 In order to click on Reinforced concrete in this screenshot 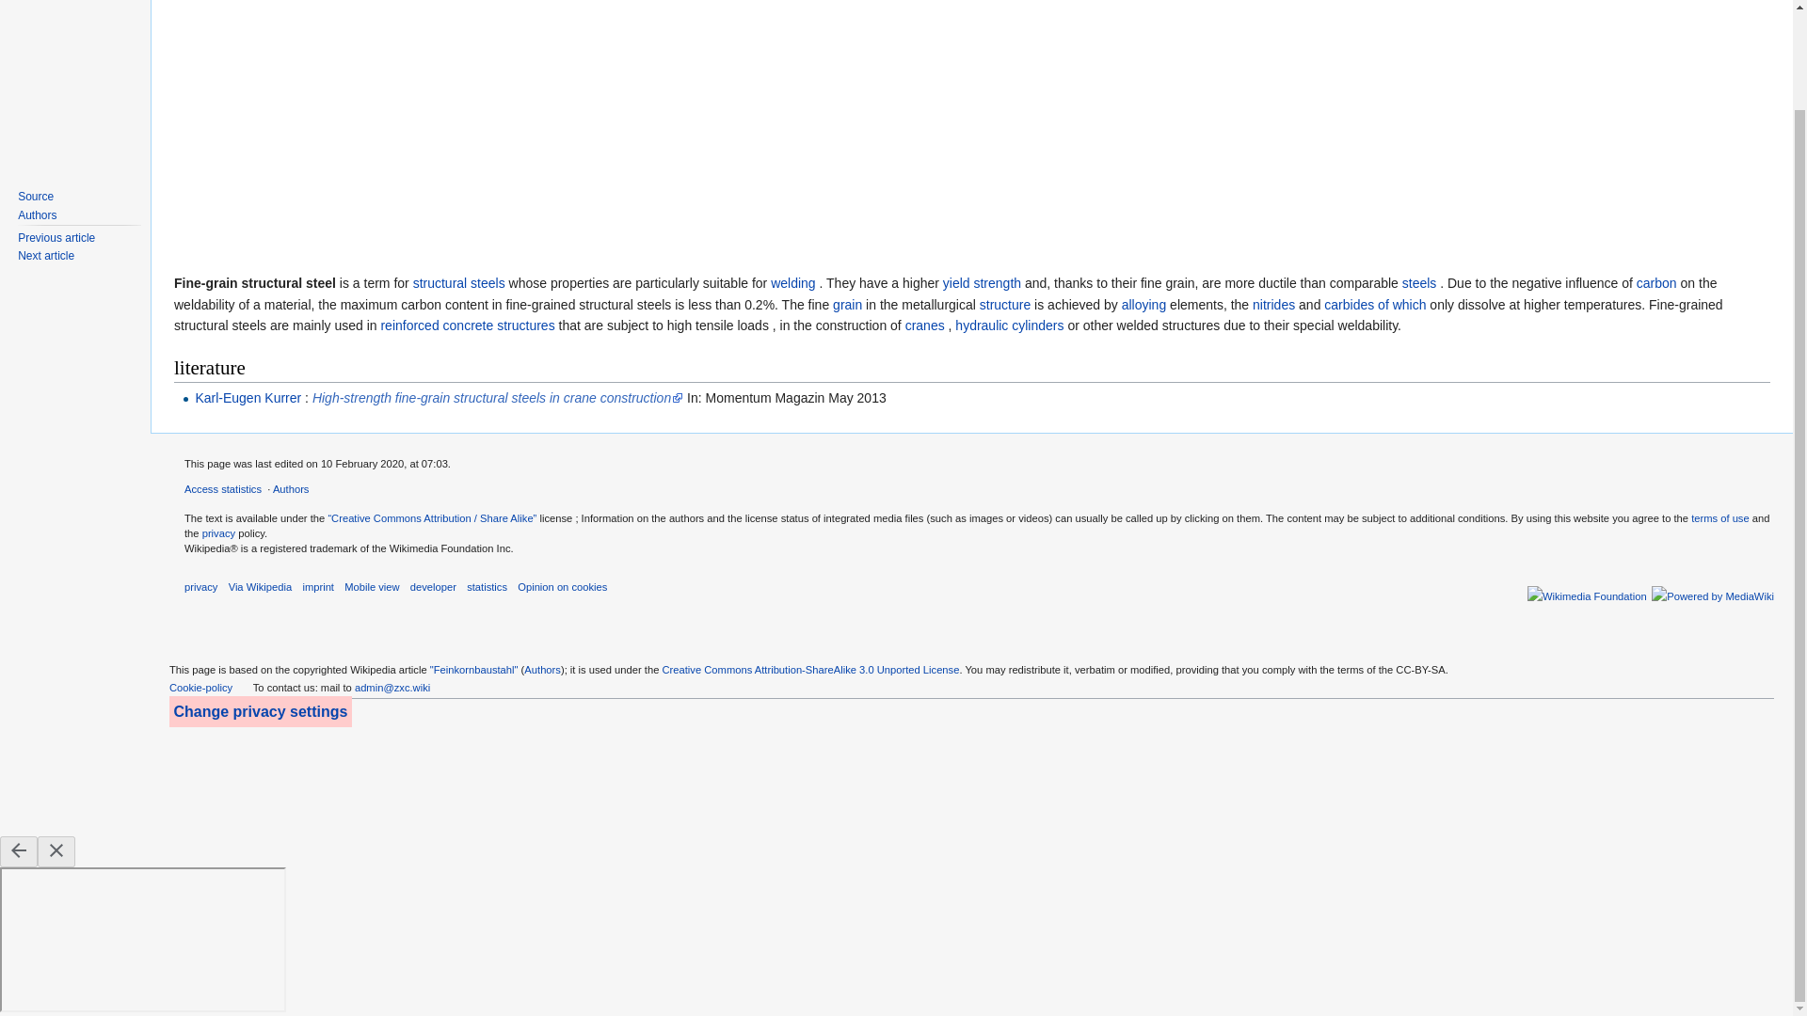, I will do `click(467, 325)`.